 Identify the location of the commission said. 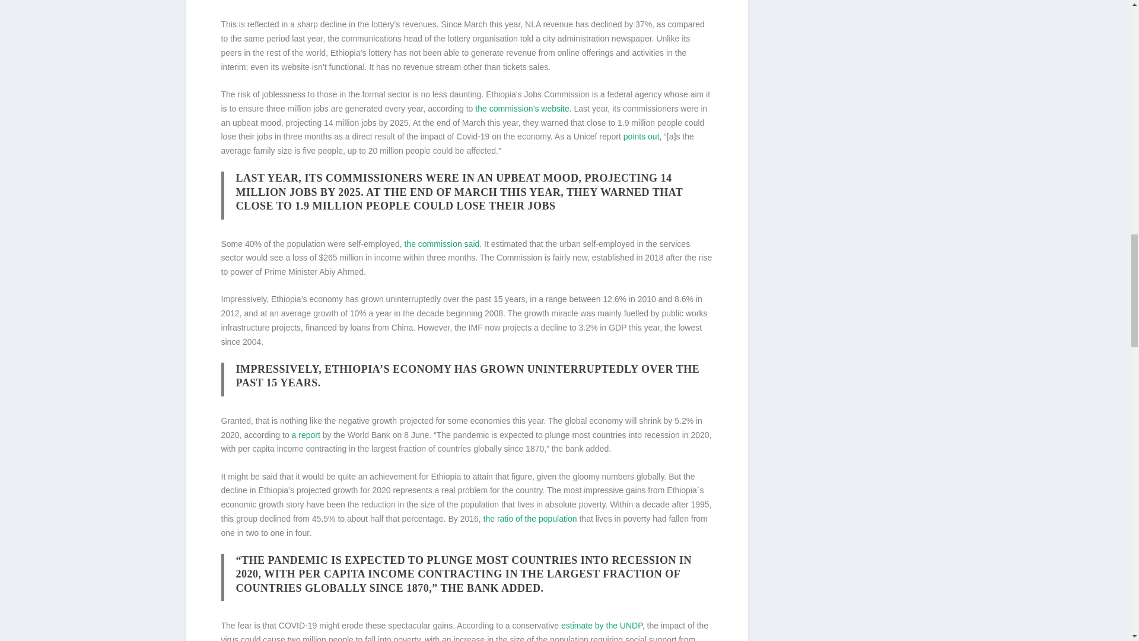
(441, 243).